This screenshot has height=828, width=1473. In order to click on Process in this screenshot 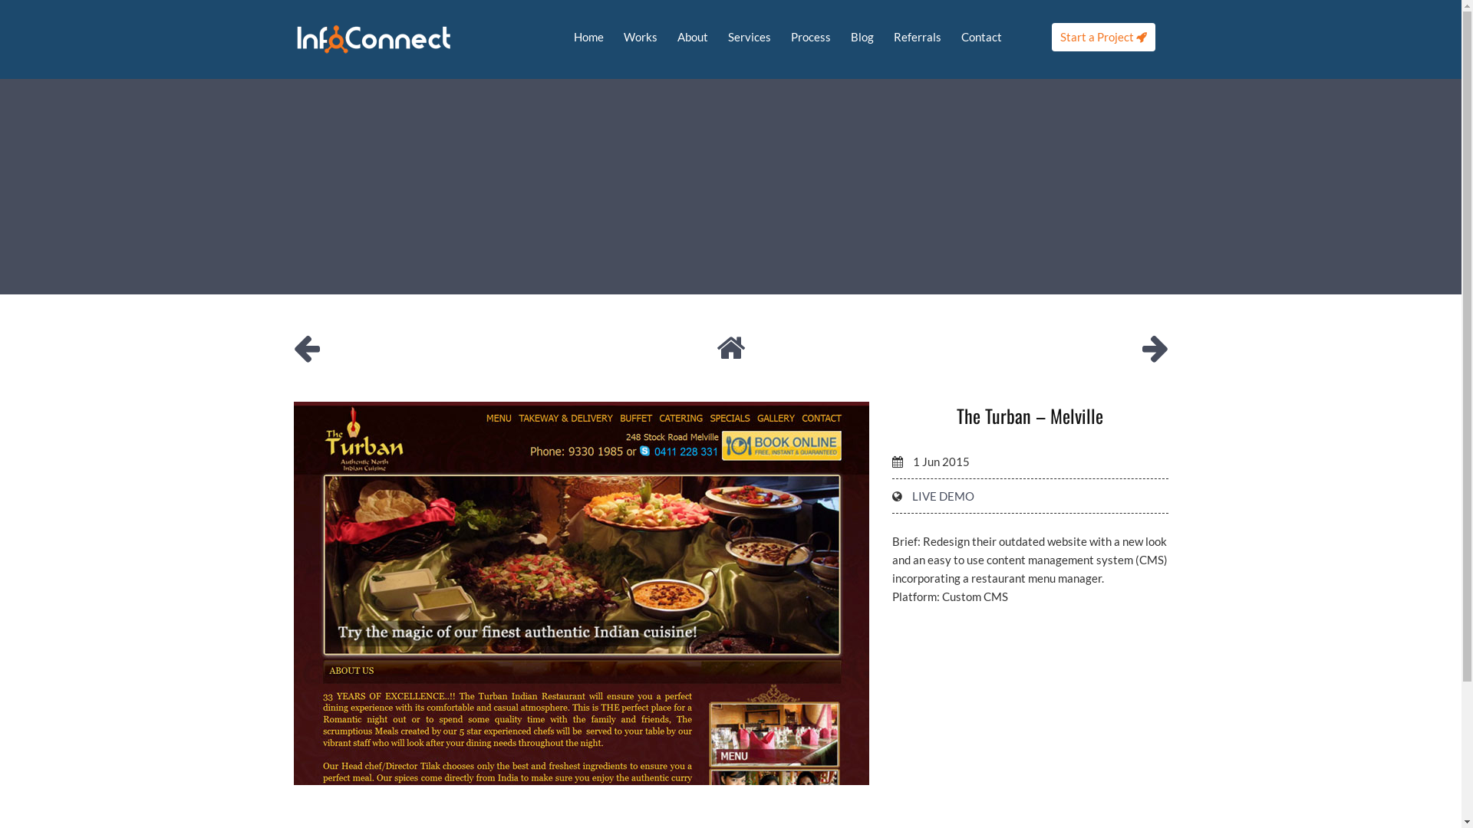, I will do `click(811, 37)`.